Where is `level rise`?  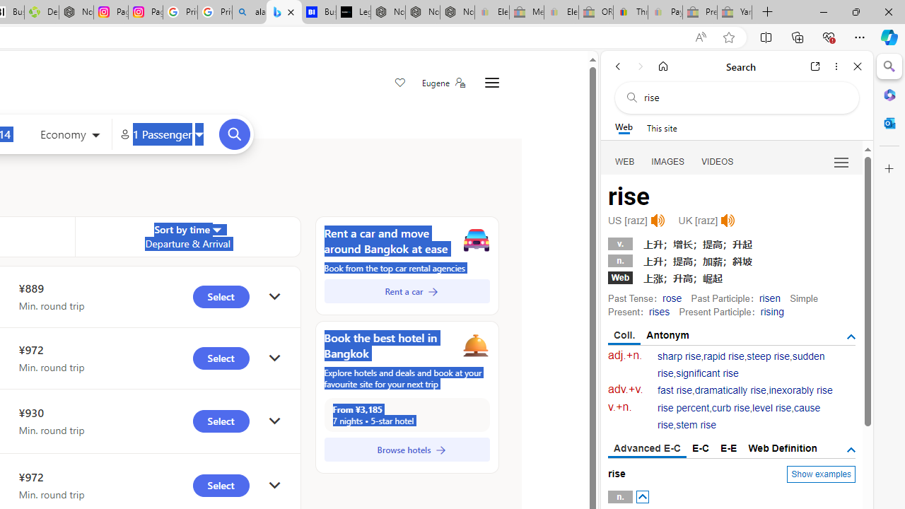 level rise is located at coordinates (772, 408).